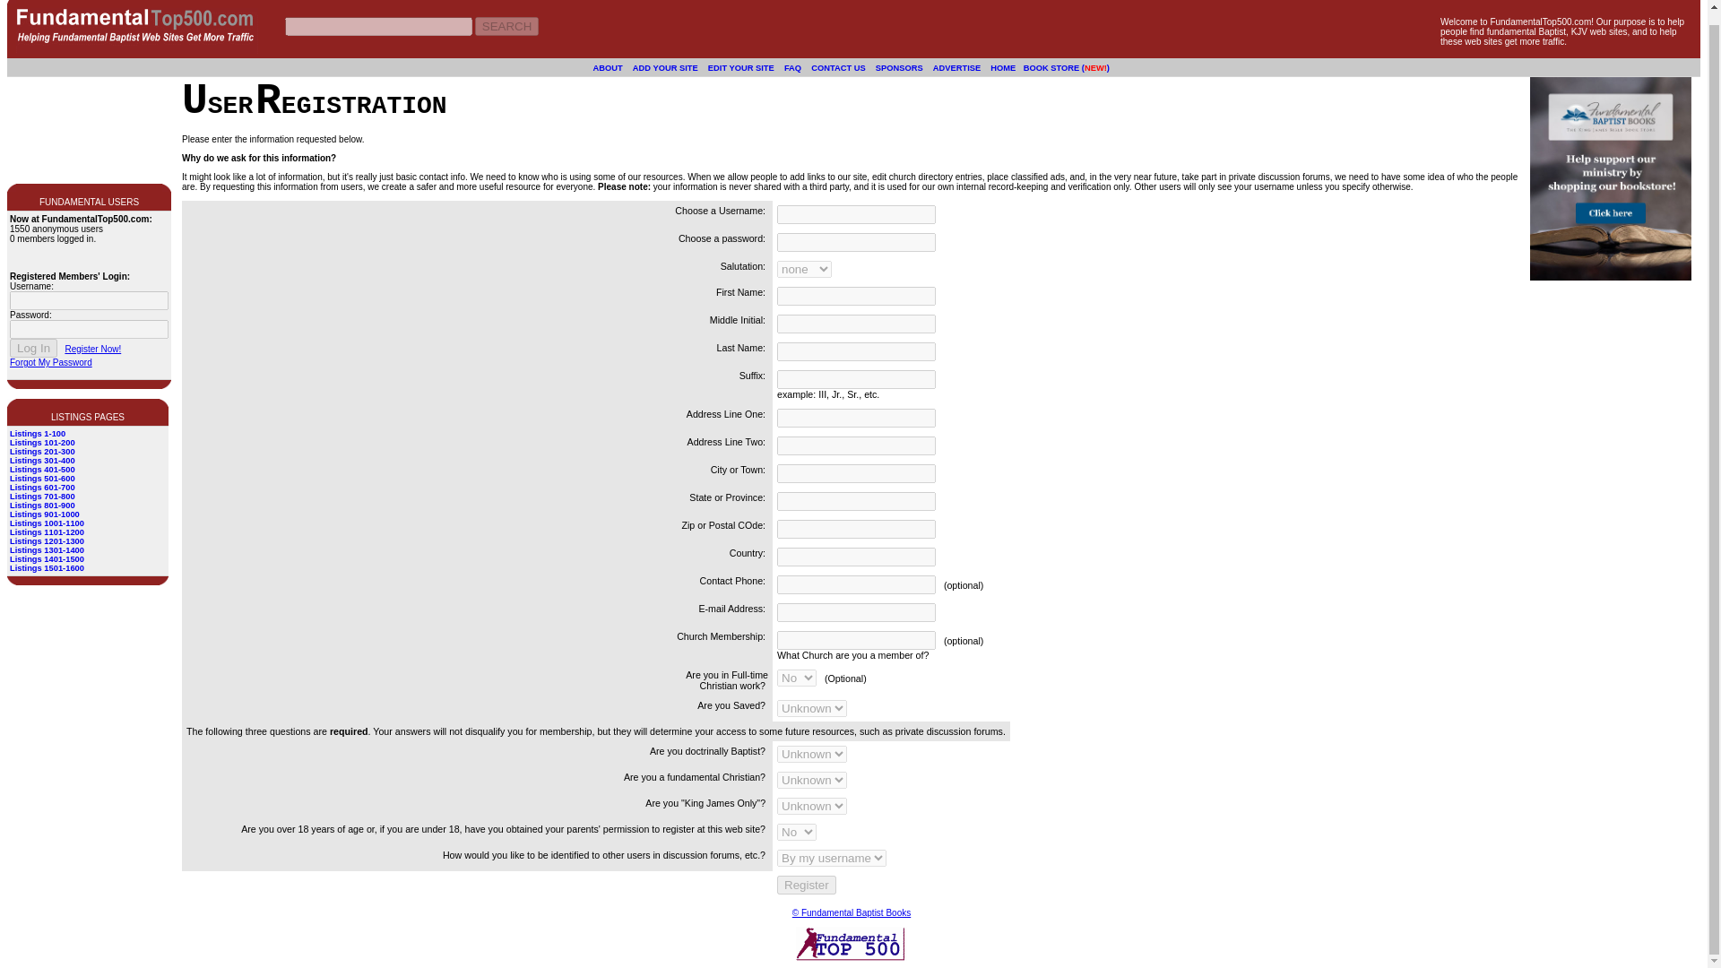  What do you see at coordinates (43, 506) in the screenshot?
I see `Listings 801-900` at bounding box center [43, 506].